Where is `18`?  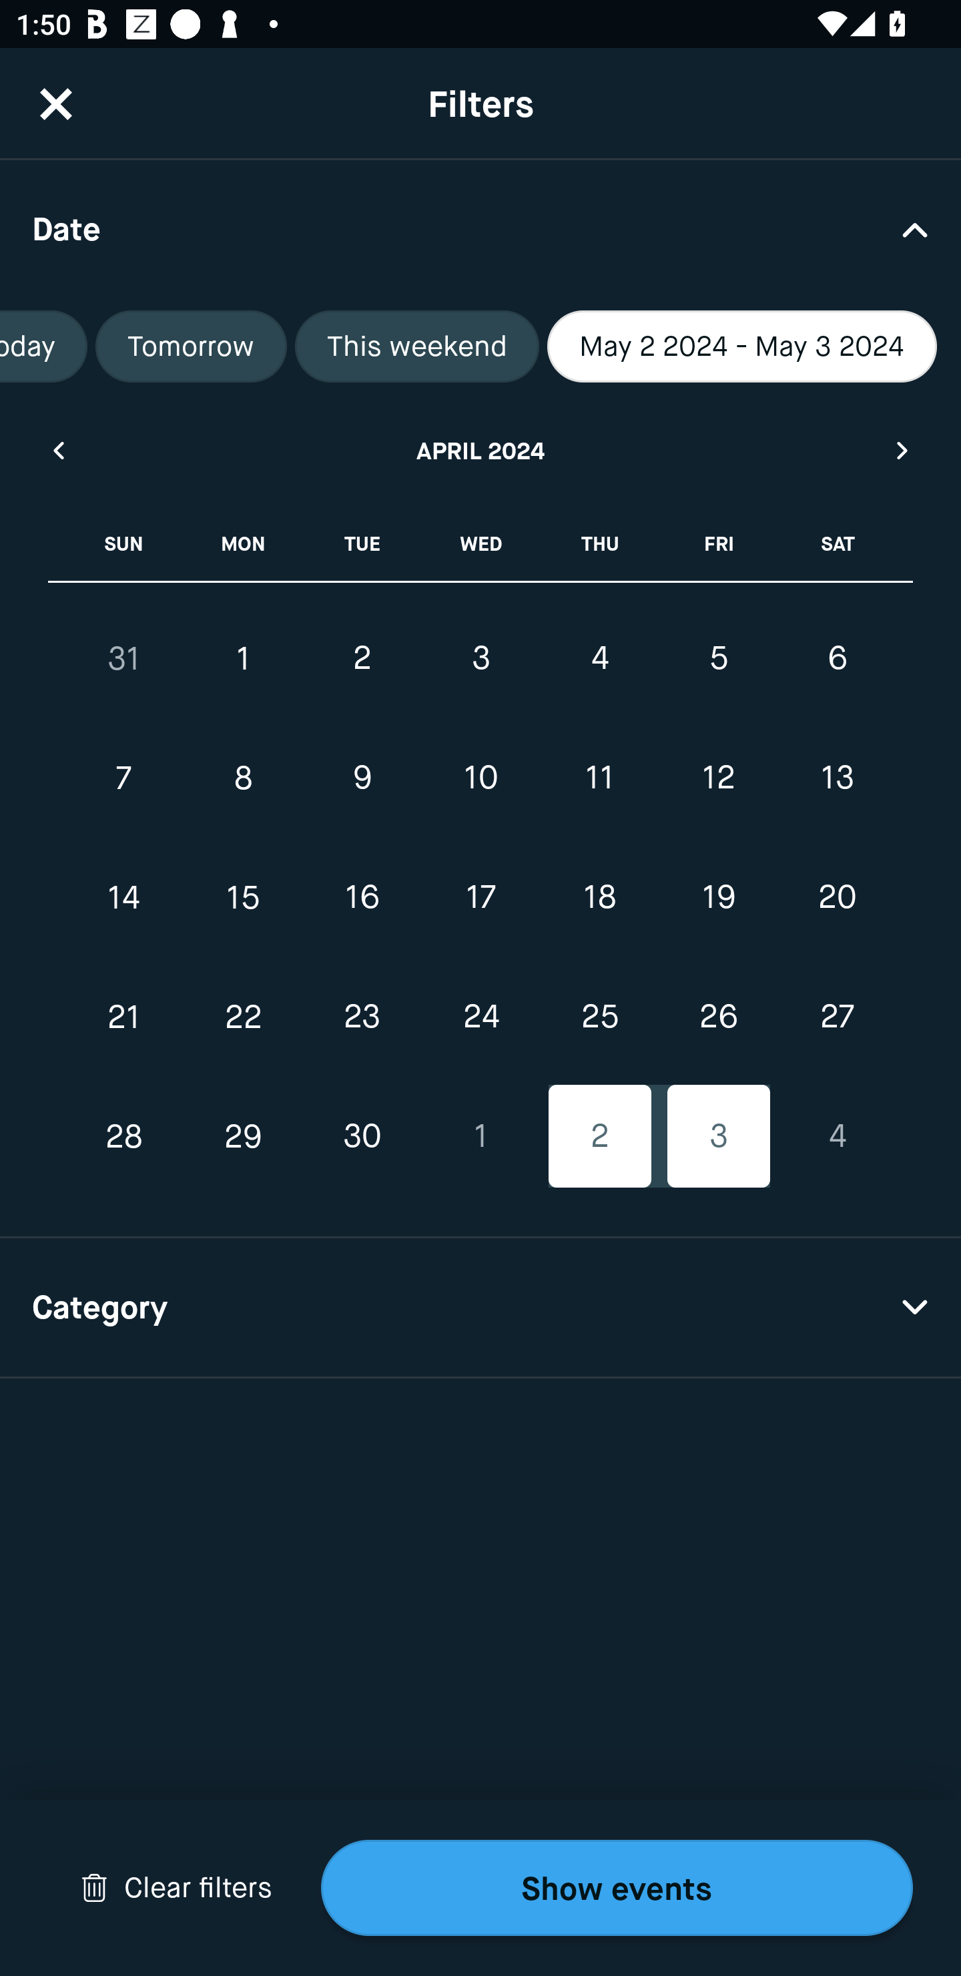 18 is located at coordinates (599, 897).